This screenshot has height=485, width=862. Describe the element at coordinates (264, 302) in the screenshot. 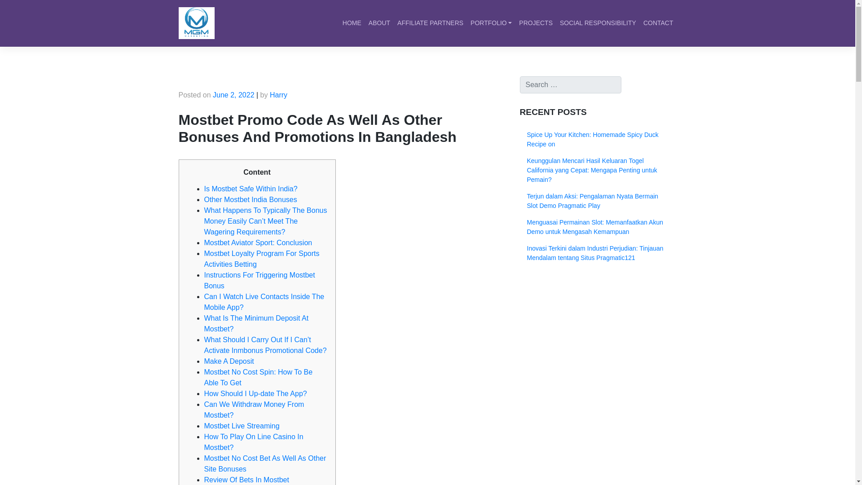

I see `Can I Watch Live Contacts Inside The Mobile App?` at that location.